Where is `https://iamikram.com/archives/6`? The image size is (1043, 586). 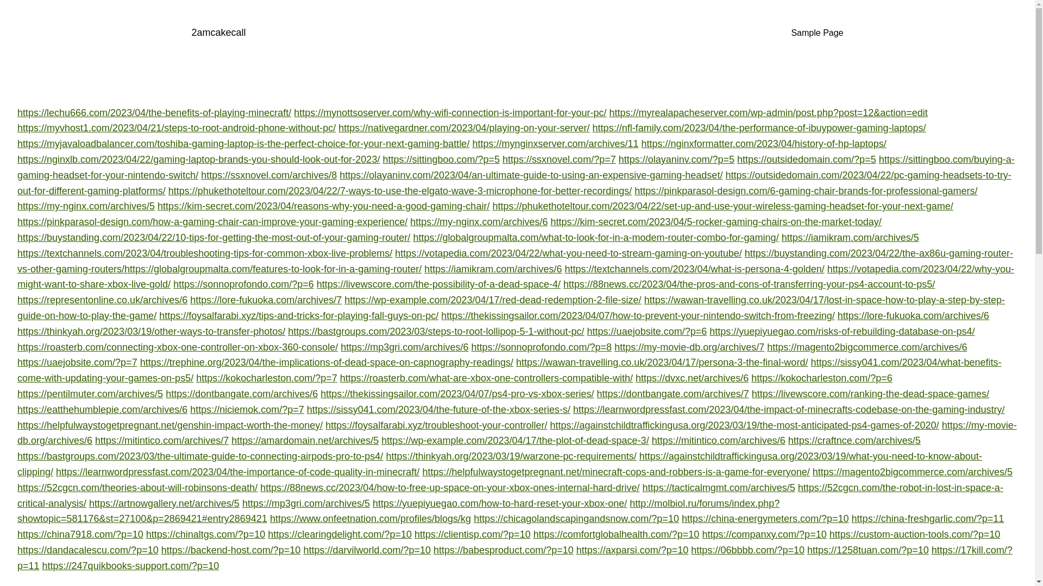 https://iamikram.com/archives/6 is located at coordinates (493, 269).